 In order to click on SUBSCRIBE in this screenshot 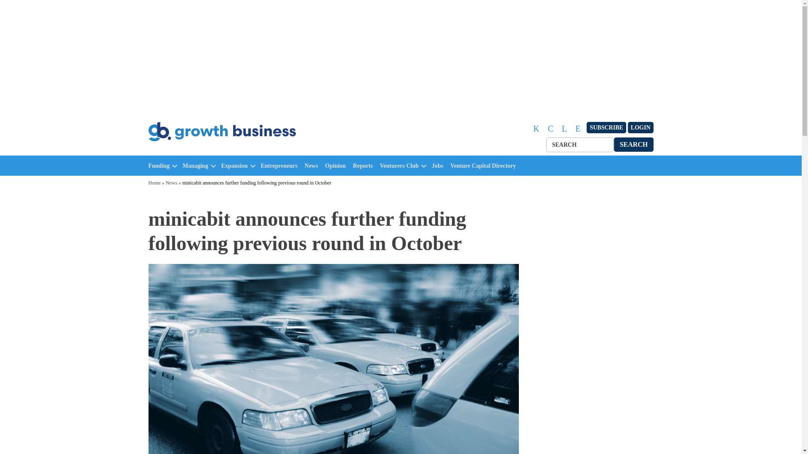, I will do `click(606, 128)`.